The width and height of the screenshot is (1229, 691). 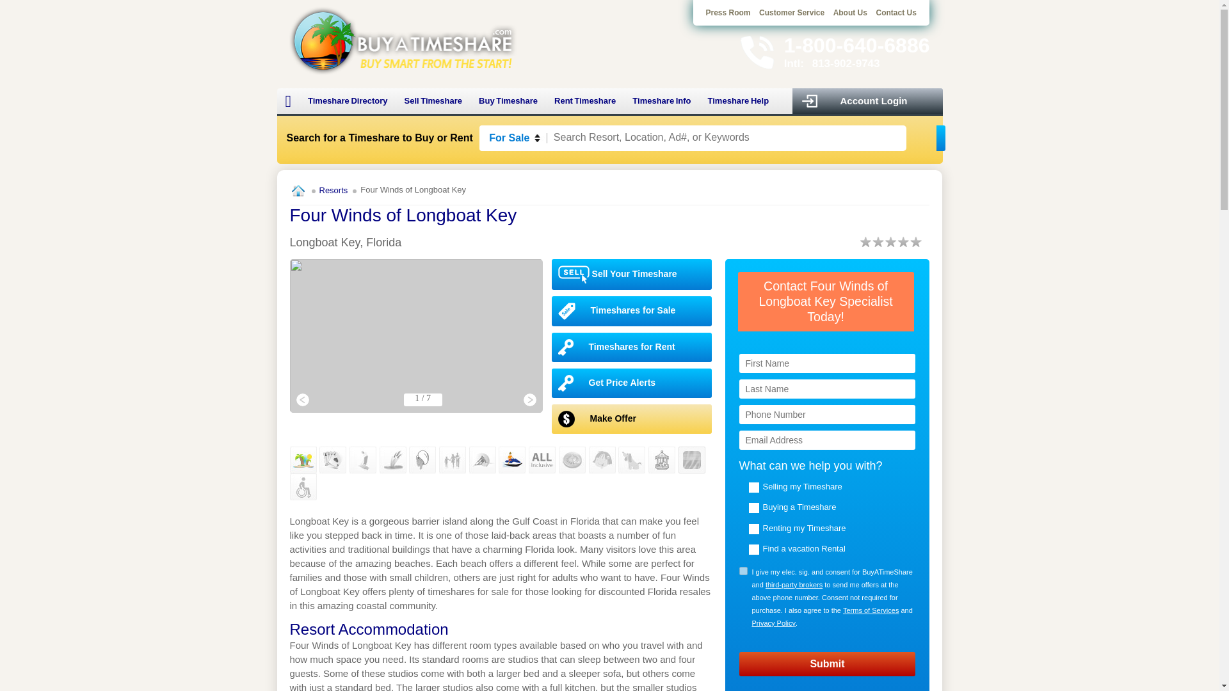 What do you see at coordinates (827, 664) in the screenshot?
I see `Submit` at bounding box center [827, 664].